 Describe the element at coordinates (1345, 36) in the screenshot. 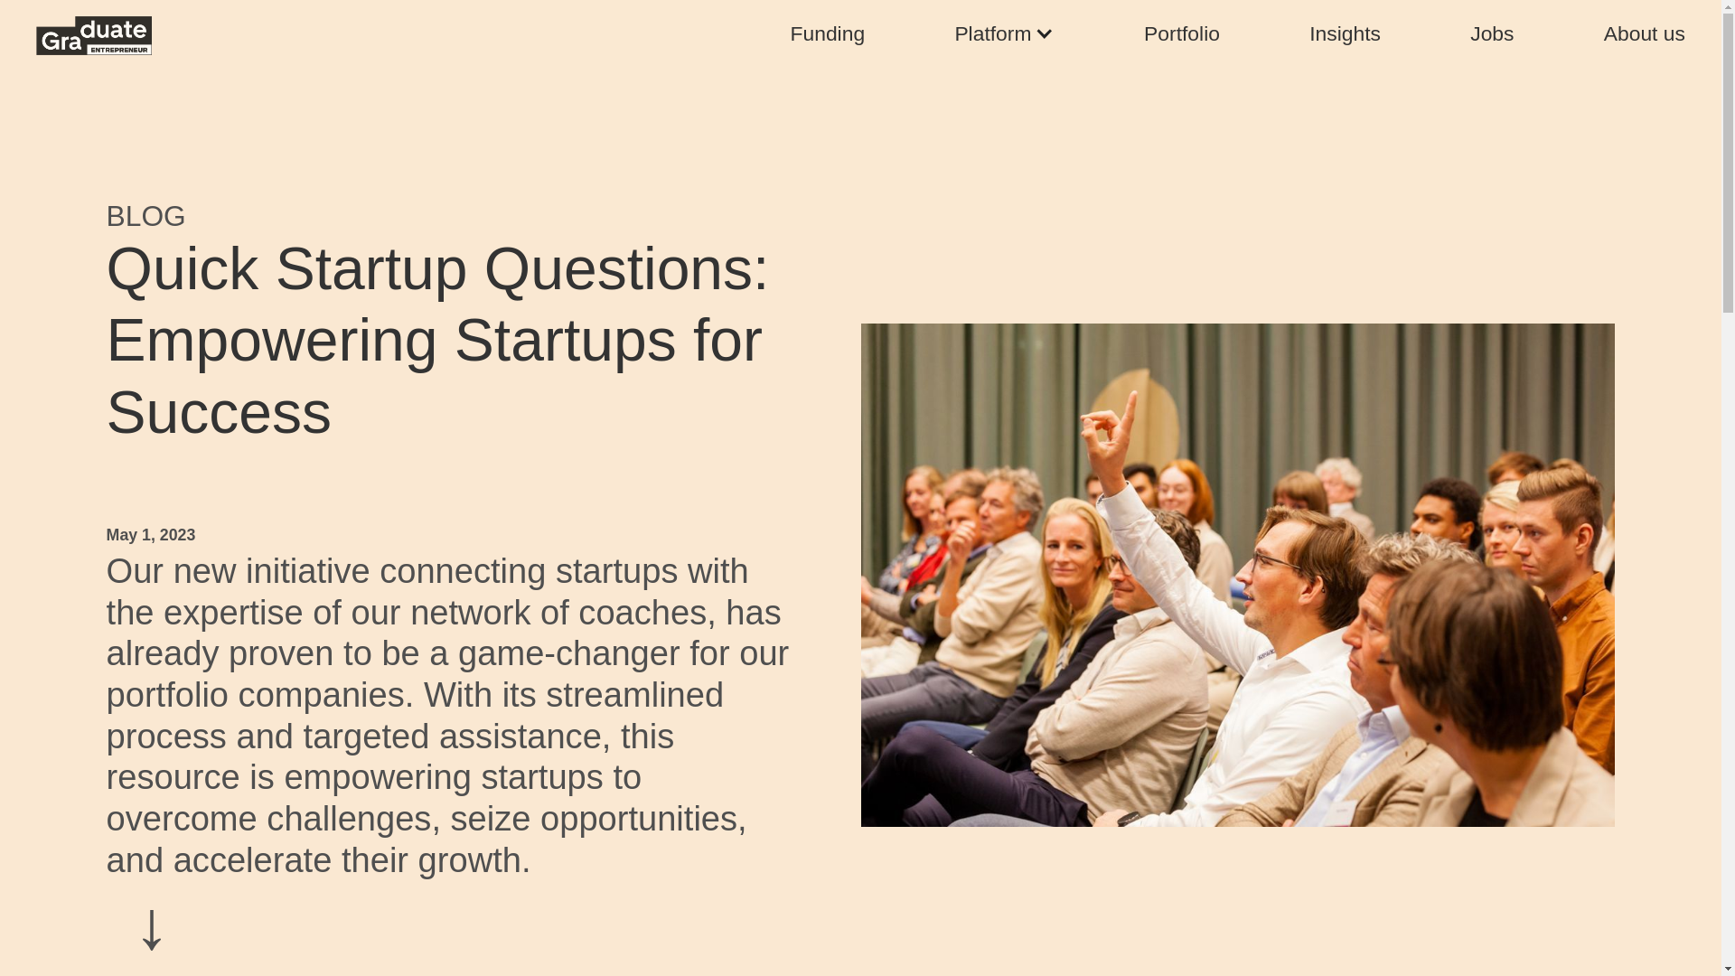

I see `Insights` at that location.